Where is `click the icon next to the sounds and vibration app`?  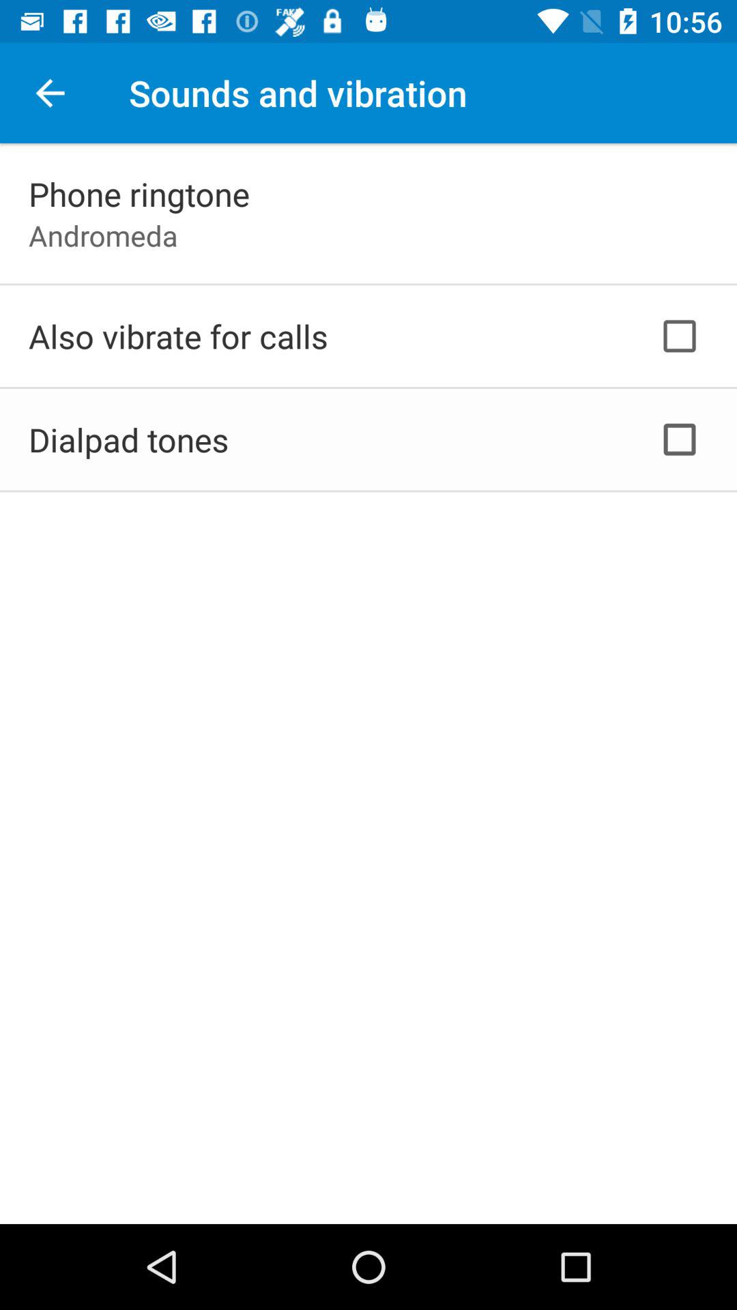
click the icon next to the sounds and vibration app is located at coordinates (50, 93).